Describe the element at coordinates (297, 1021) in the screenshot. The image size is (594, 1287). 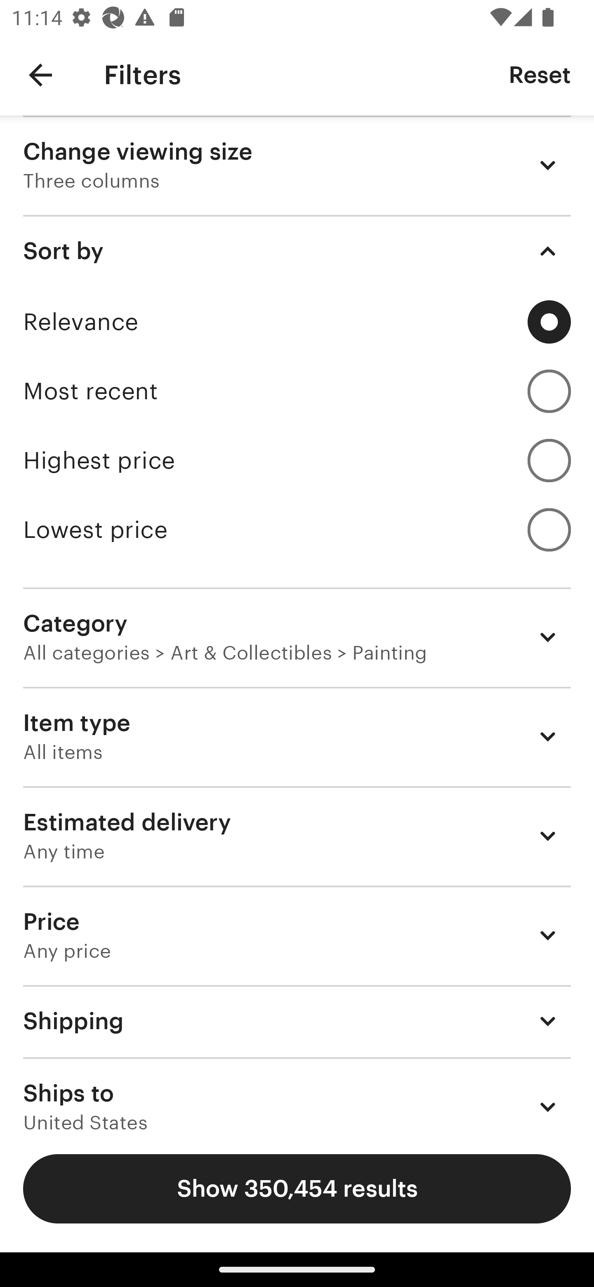
I see `Shipping` at that location.